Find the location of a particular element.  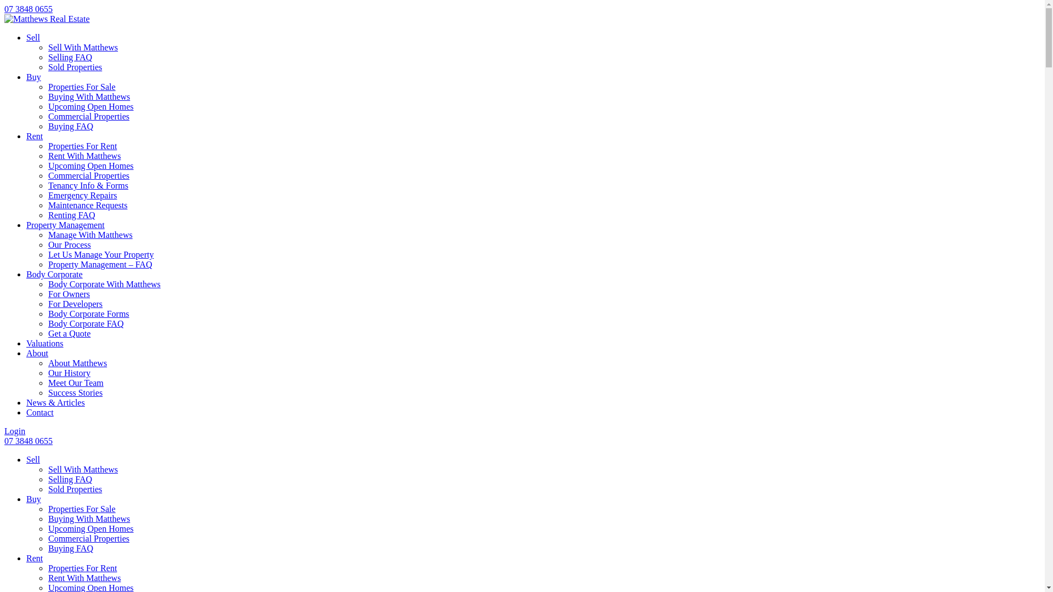

Renting FAQ is located at coordinates (71, 215).